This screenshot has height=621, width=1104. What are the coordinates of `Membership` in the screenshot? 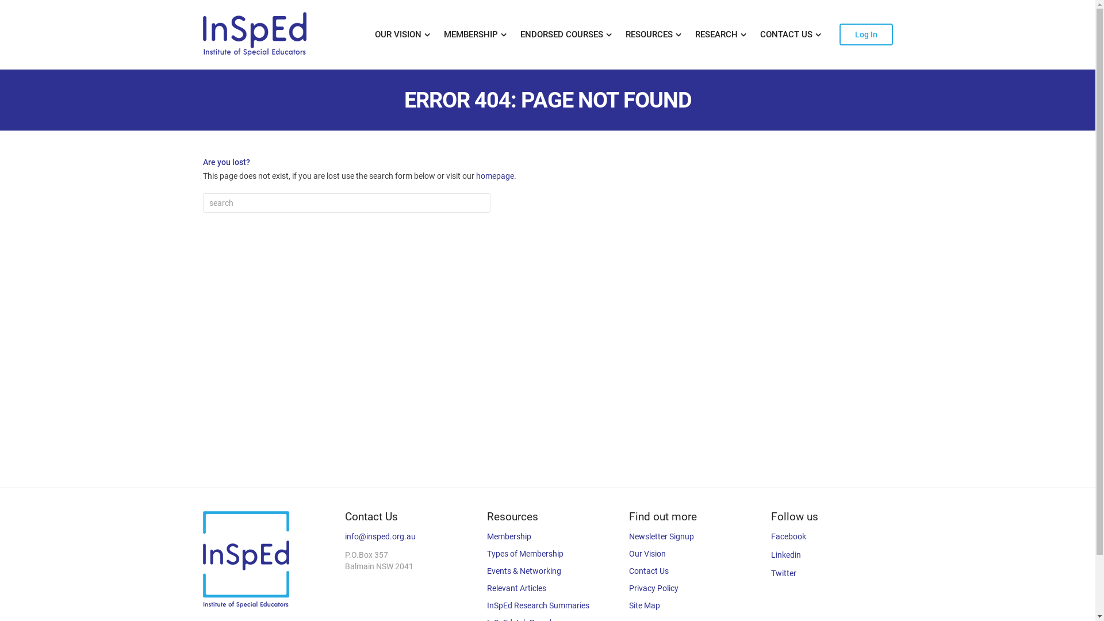 It's located at (509, 536).